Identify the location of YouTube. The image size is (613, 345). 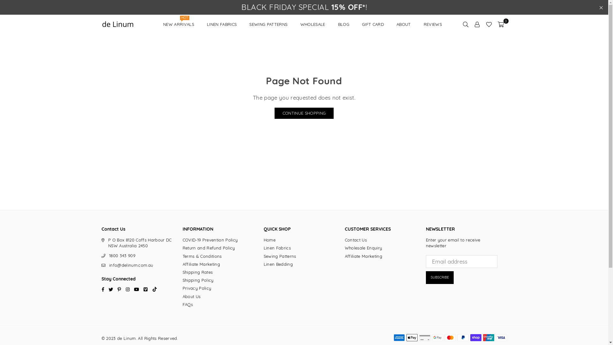
(137, 289).